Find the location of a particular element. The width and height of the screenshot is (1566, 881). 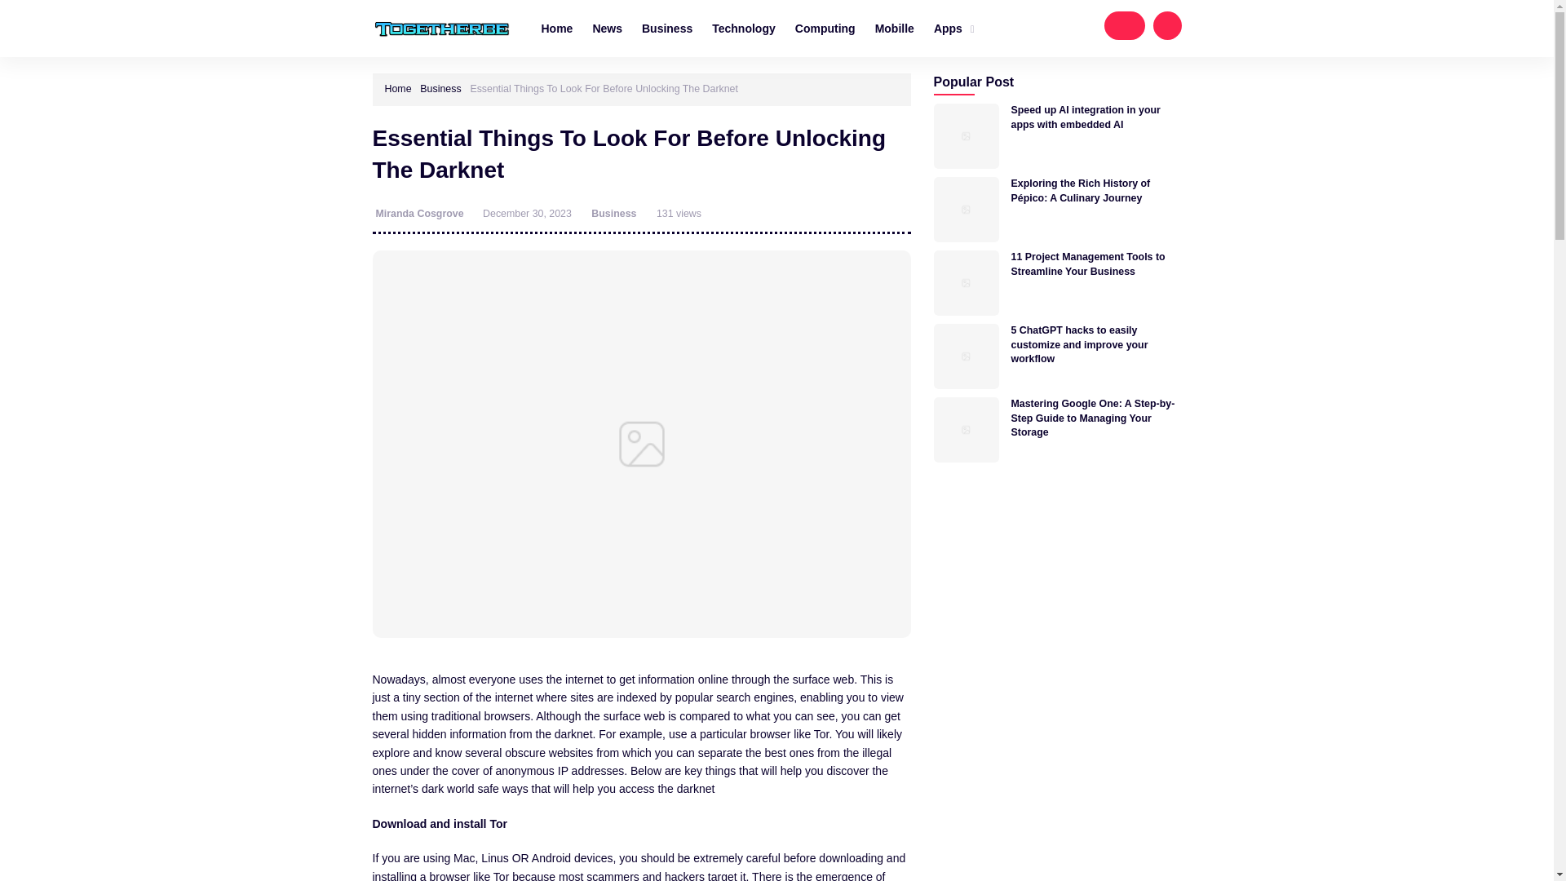

Search is located at coordinates (1167, 25).